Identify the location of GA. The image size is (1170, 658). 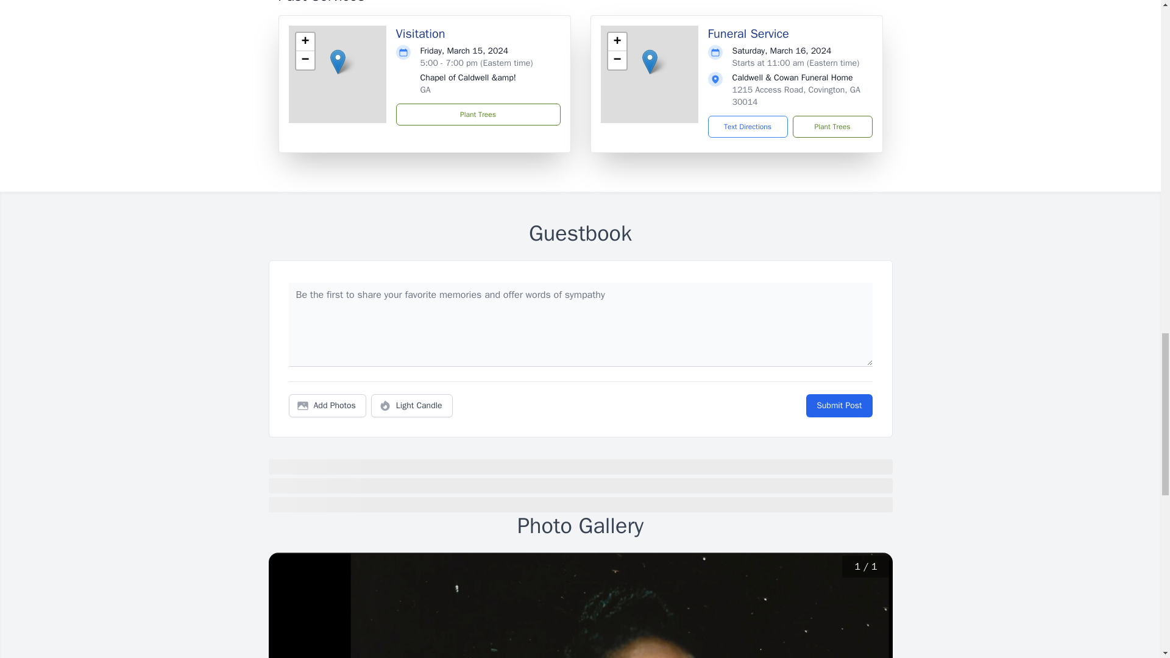
(425, 90).